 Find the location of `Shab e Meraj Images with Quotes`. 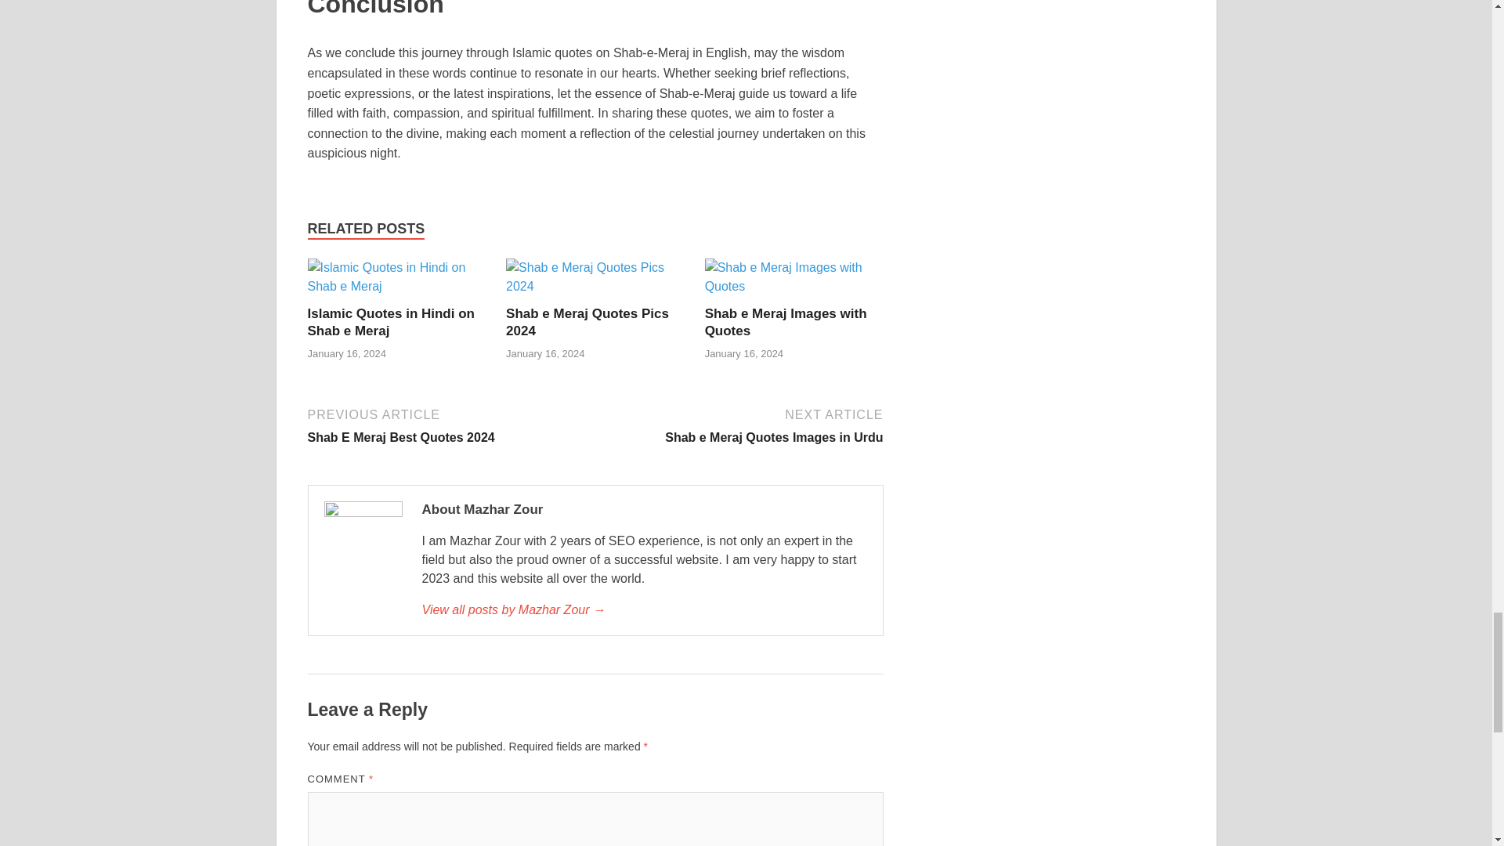

Shab e Meraj Images with Quotes is located at coordinates (794, 286).